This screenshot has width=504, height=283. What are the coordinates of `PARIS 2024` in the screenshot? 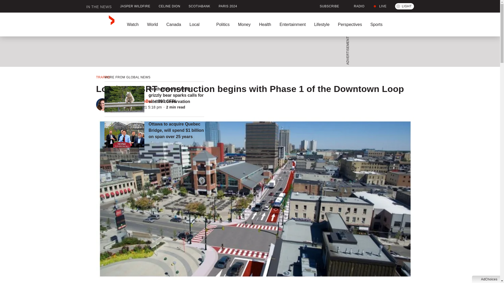 It's located at (228, 6).